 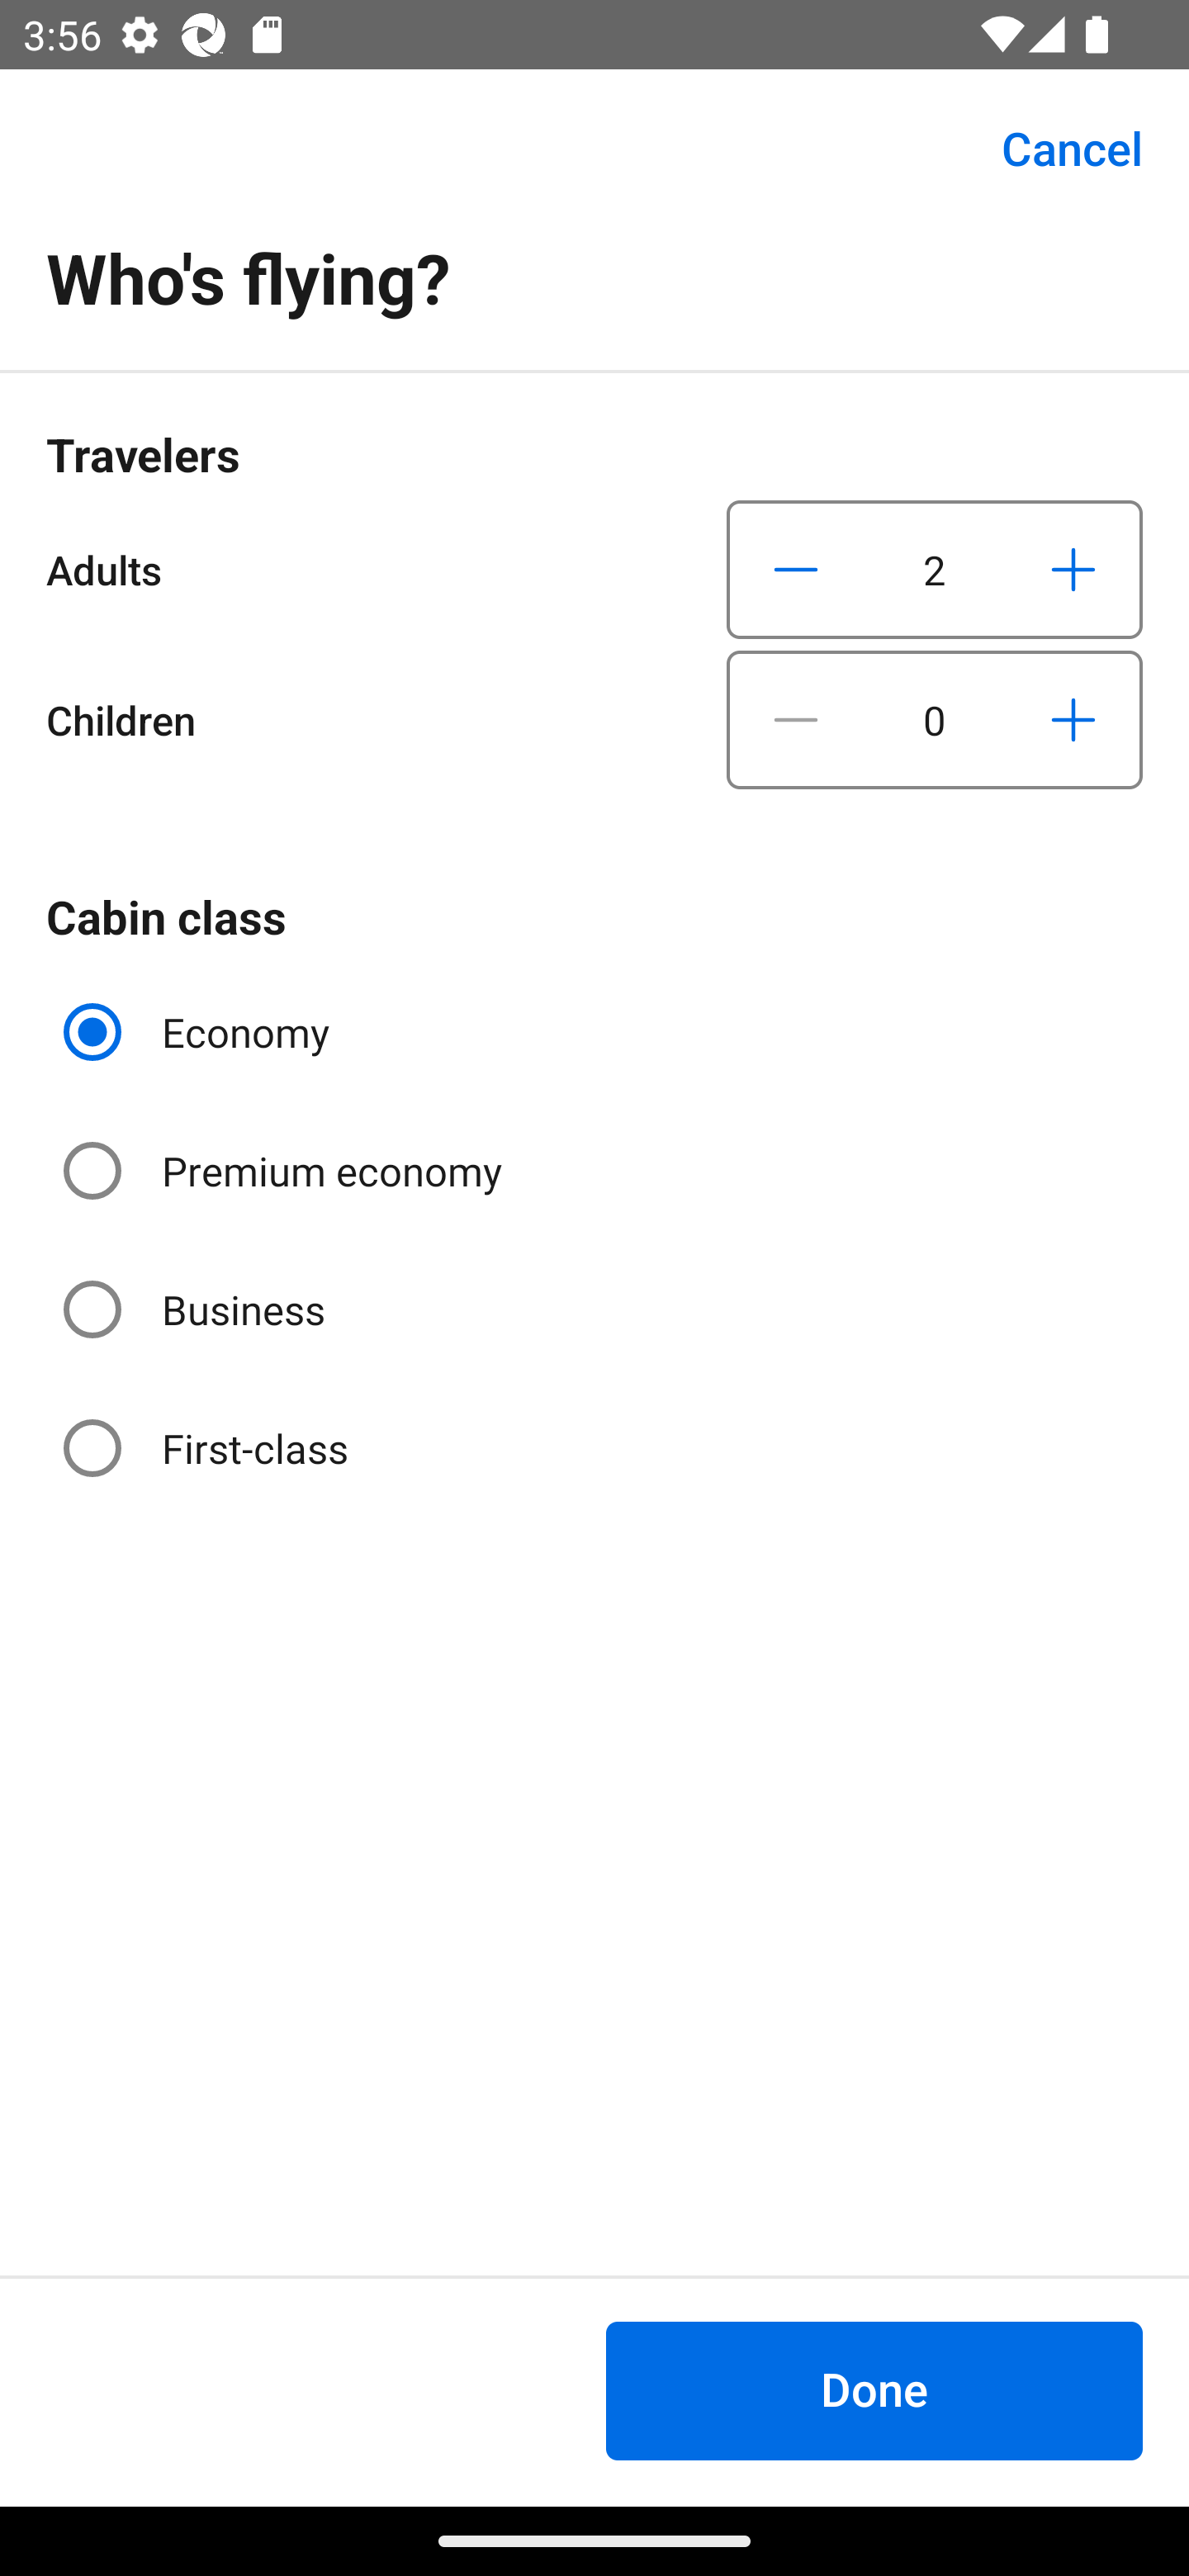 I want to click on Cancel, so click(x=1054, y=149).